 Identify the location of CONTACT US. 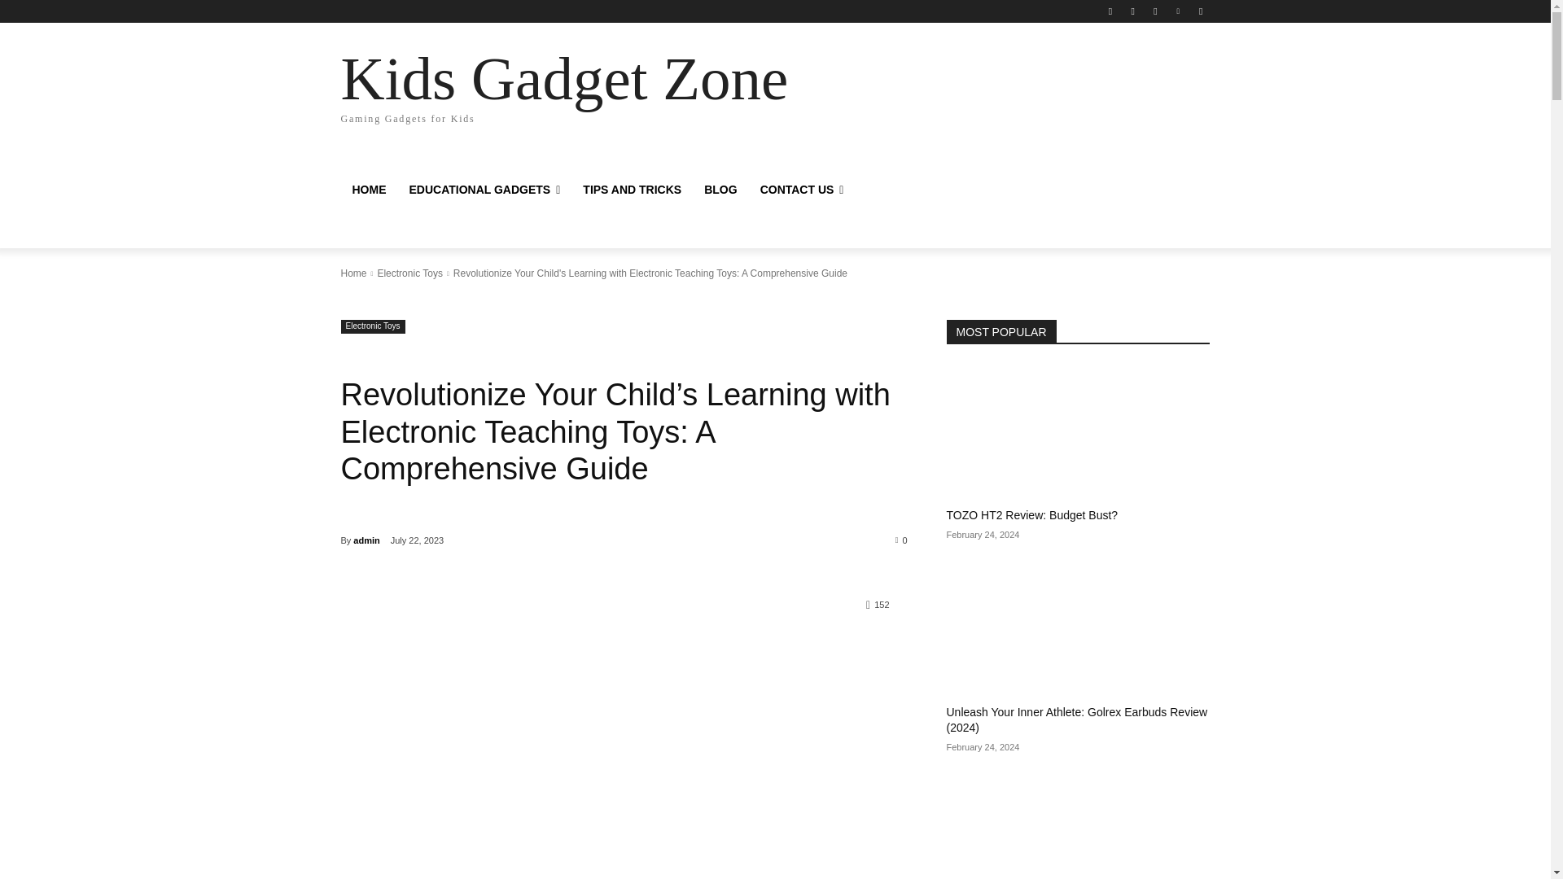
(457, 85).